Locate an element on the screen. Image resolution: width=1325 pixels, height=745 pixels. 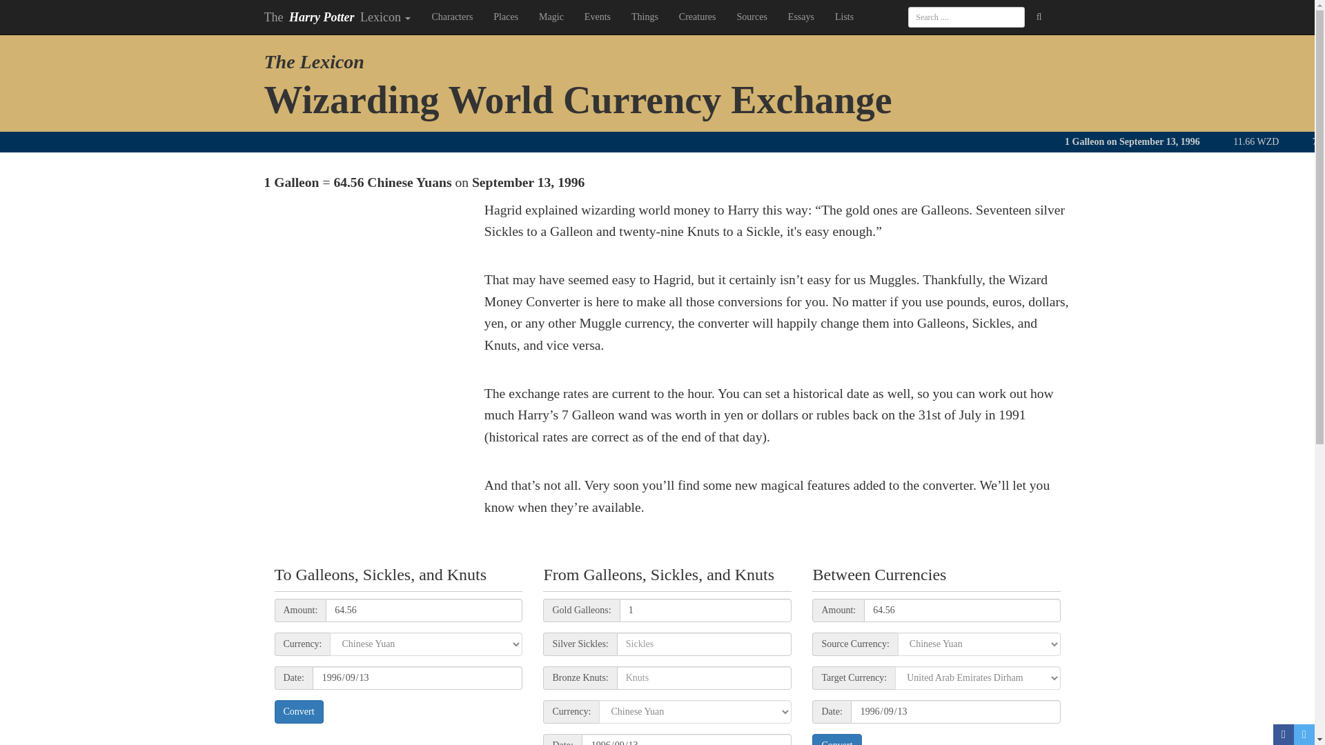
64.56 is located at coordinates (424, 610).